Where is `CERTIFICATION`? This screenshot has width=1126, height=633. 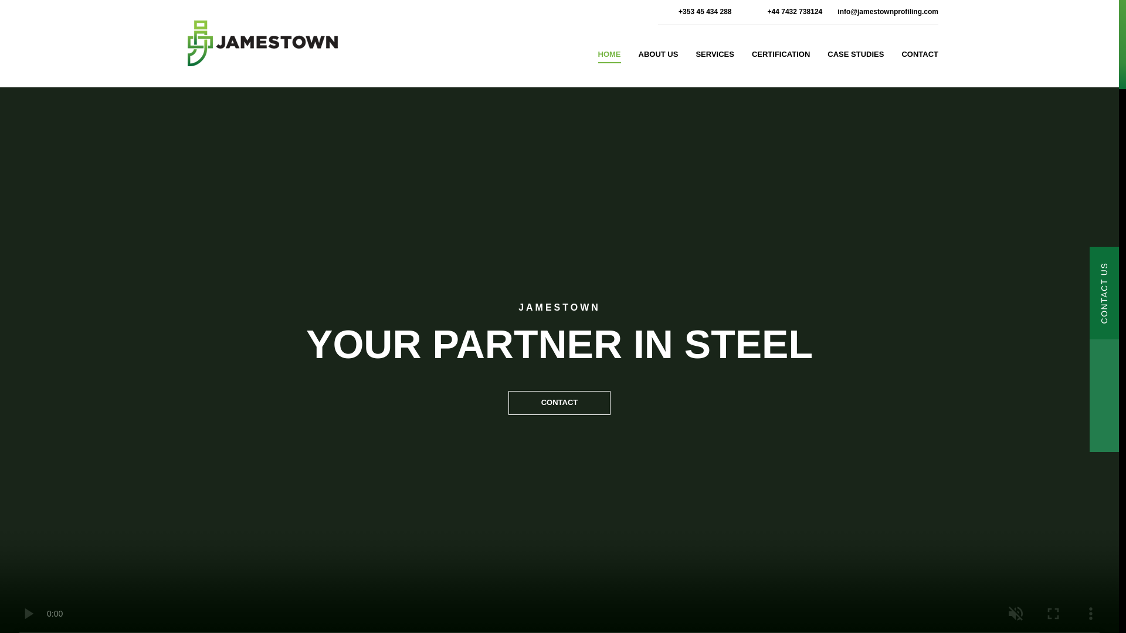
CERTIFICATION is located at coordinates (781, 57).